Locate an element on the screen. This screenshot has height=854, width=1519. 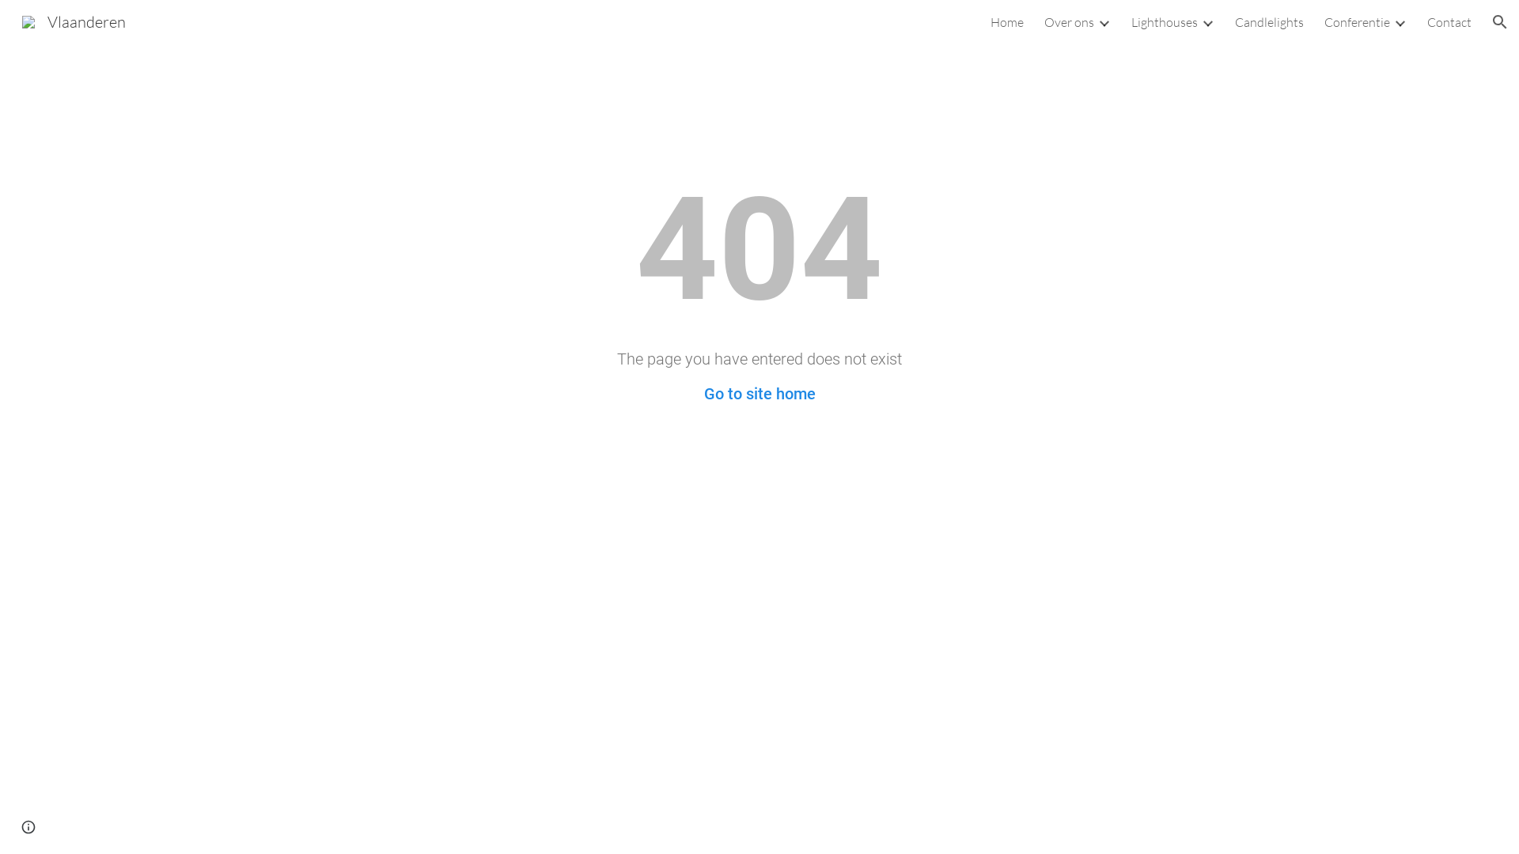
Contact is located at coordinates (1449, 22).